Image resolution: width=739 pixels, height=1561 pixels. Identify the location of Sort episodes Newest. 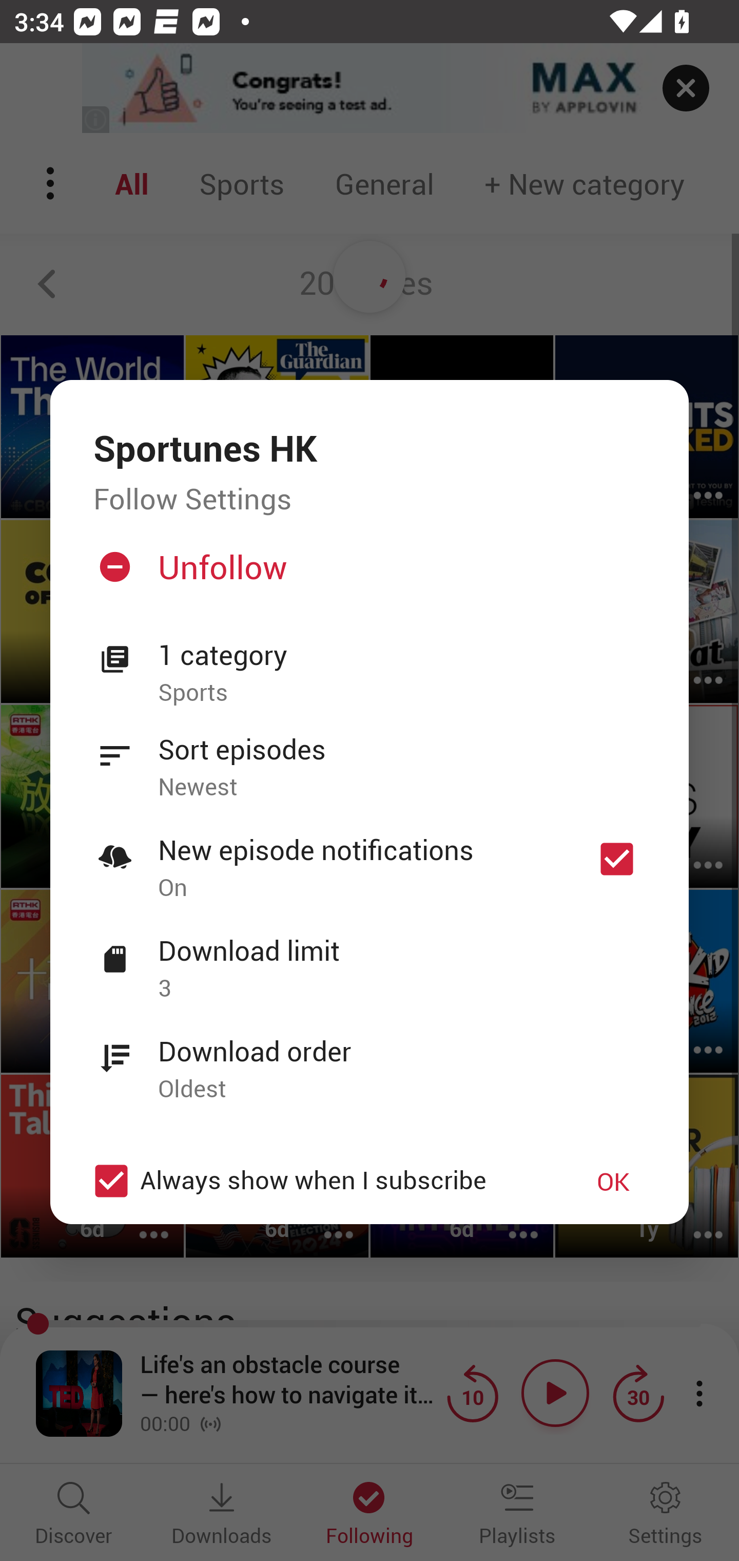
(369, 757).